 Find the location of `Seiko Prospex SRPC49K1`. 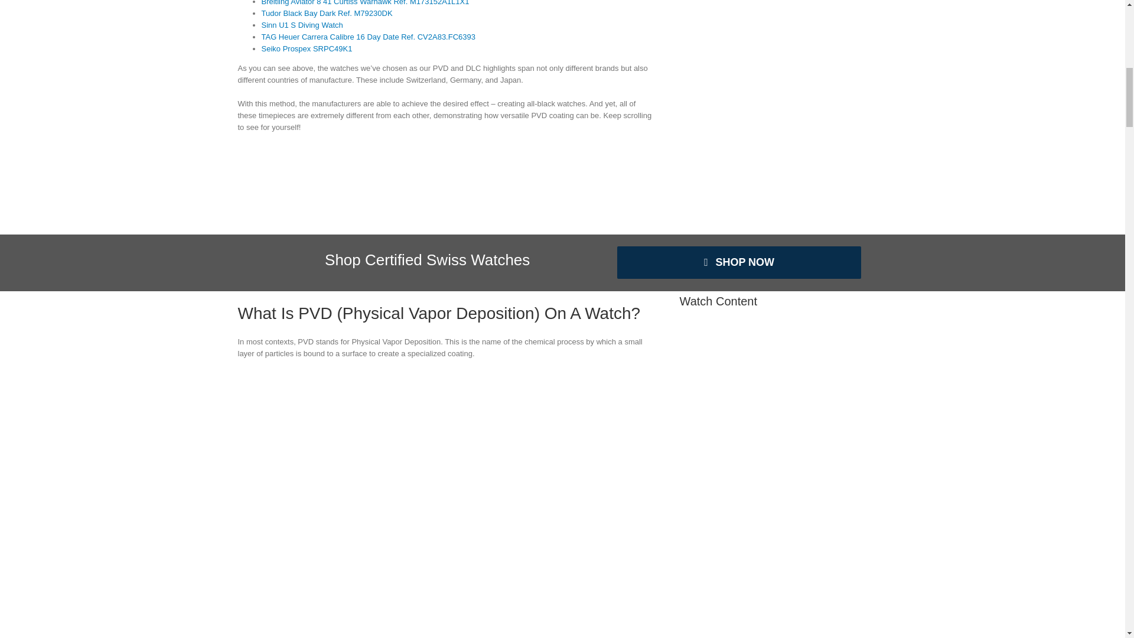

Seiko Prospex SRPC49K1 is located at coordinates (306, 48).